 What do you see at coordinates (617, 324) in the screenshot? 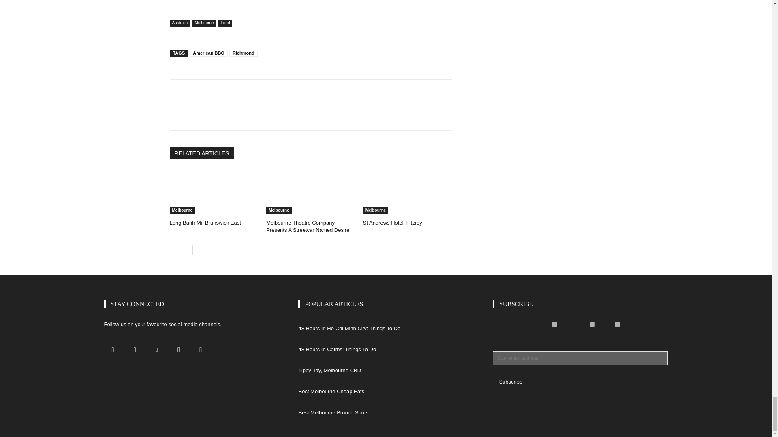
I see `a995738985` at bounding box center [617, 324].